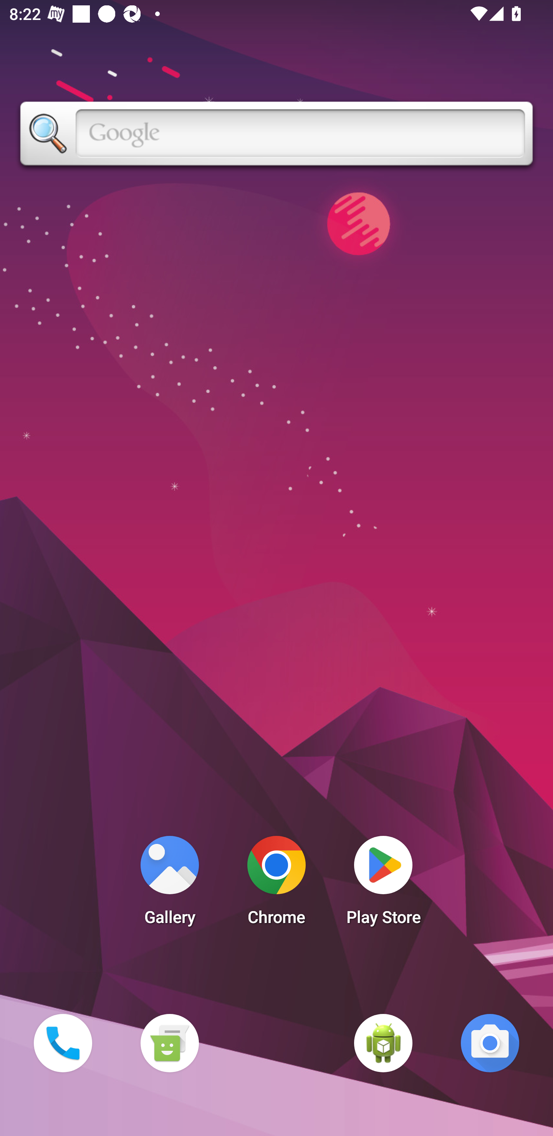 The height and width of the screenshot is (1136, 553). Describe the element at coordinates (169, 1043) in the screenshot. I see `Messaging` at that location.